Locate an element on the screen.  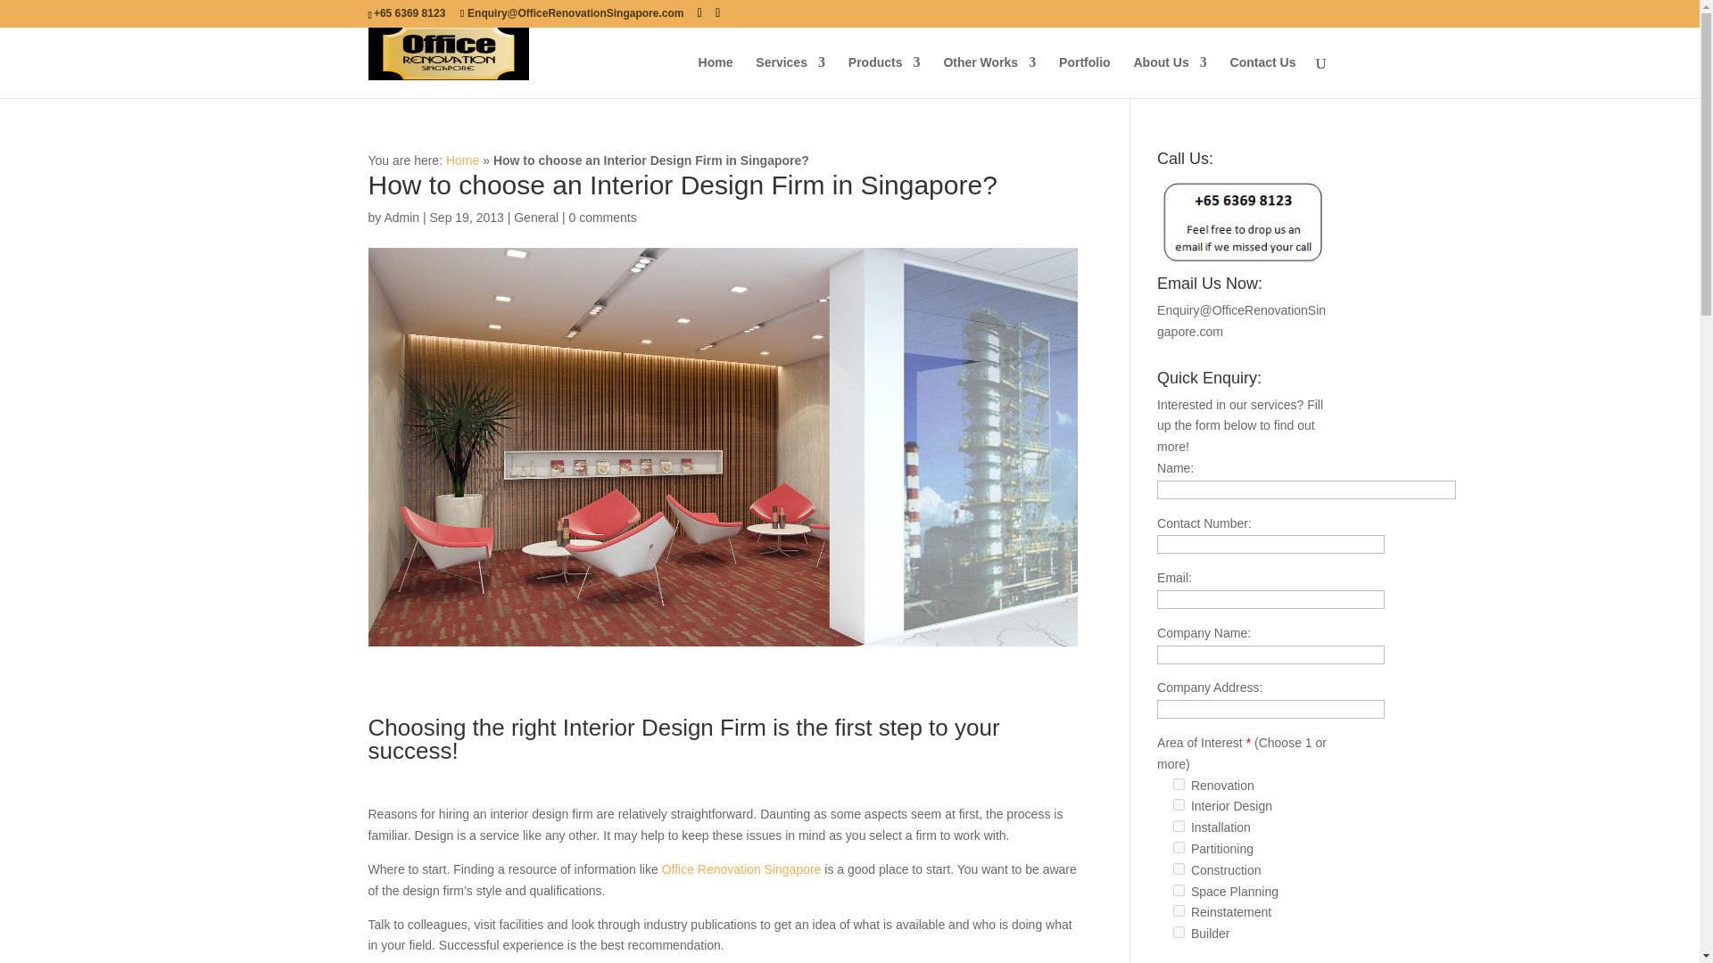
Posts by Admin is located at coordinates (401, 218).